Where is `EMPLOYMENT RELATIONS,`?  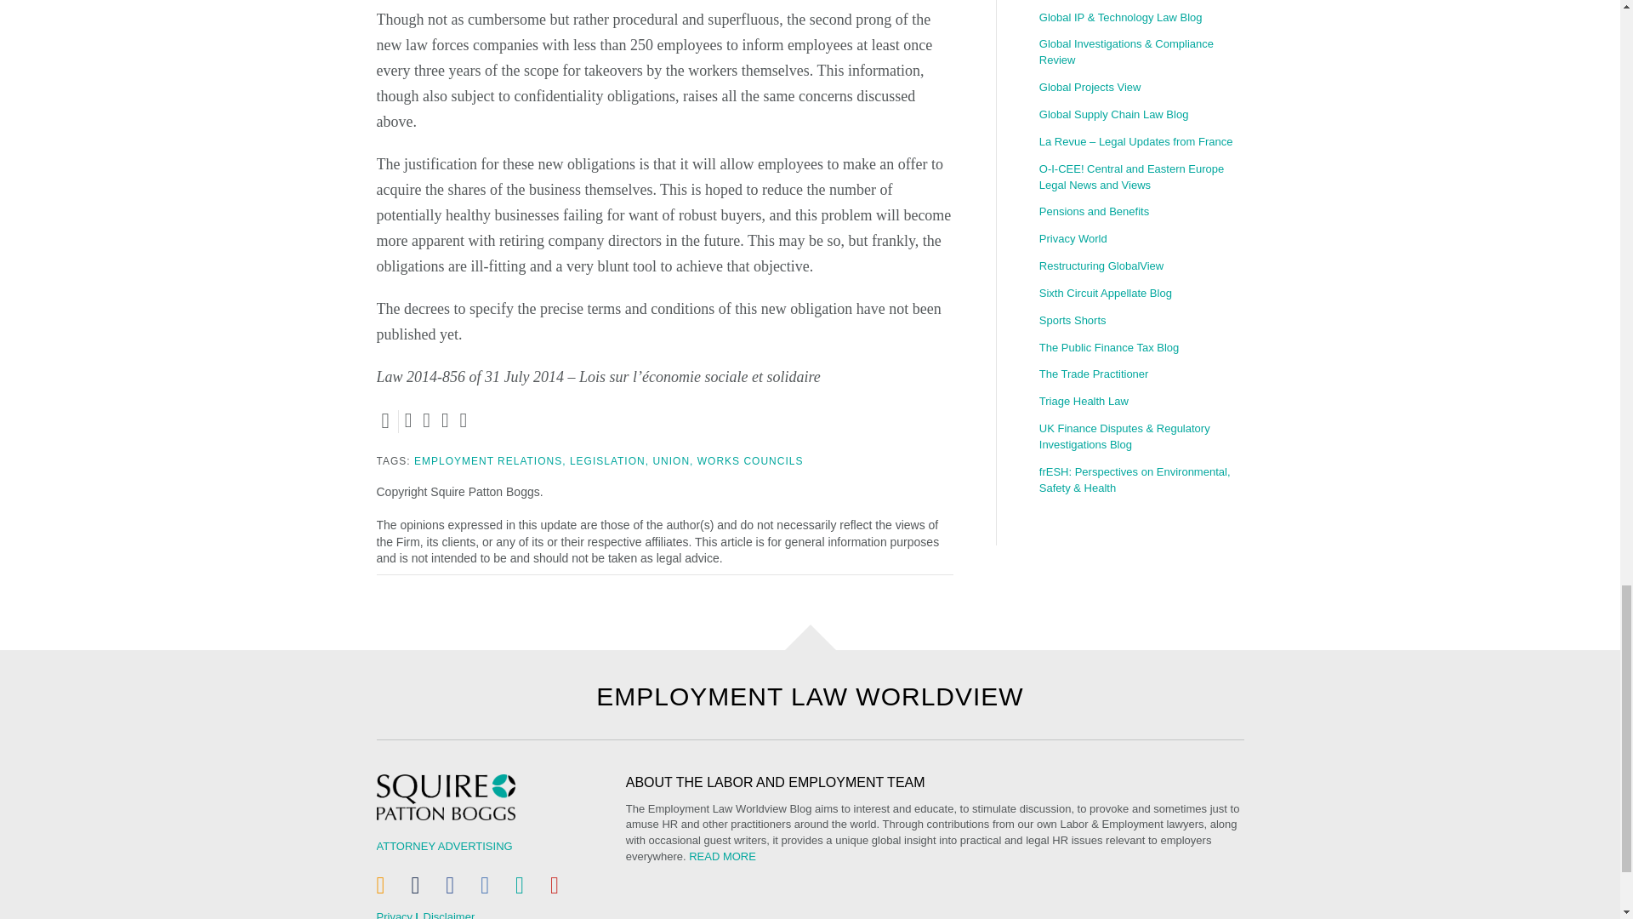
EMPLOYMENT RELATIONS, is located at coordinates (490, 460).